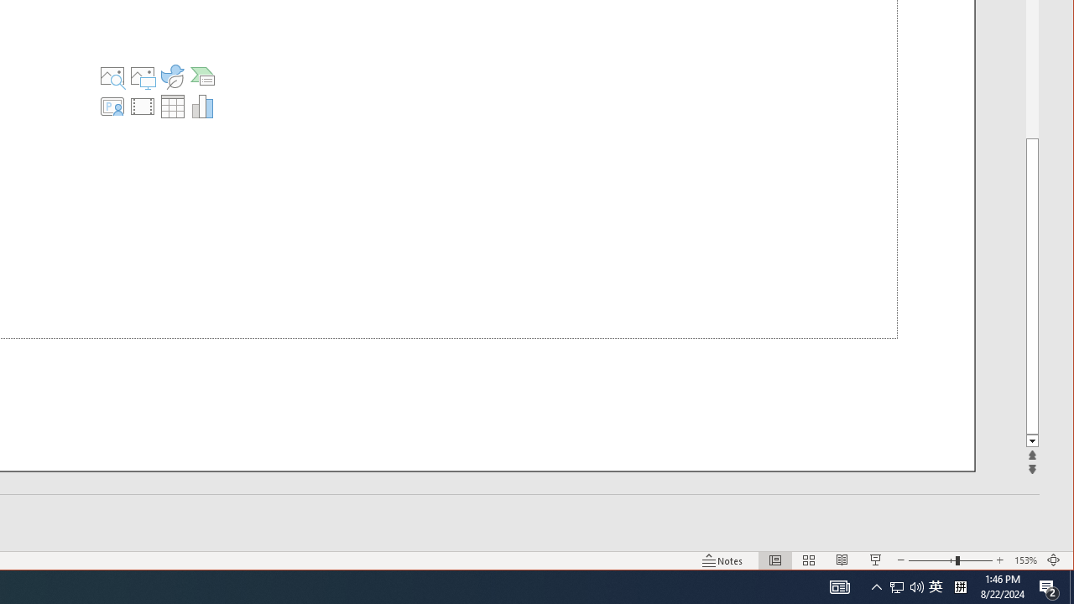 This screenshot has height=604, width=1074. I want to click on Zoom 153%, so click(916, 587).